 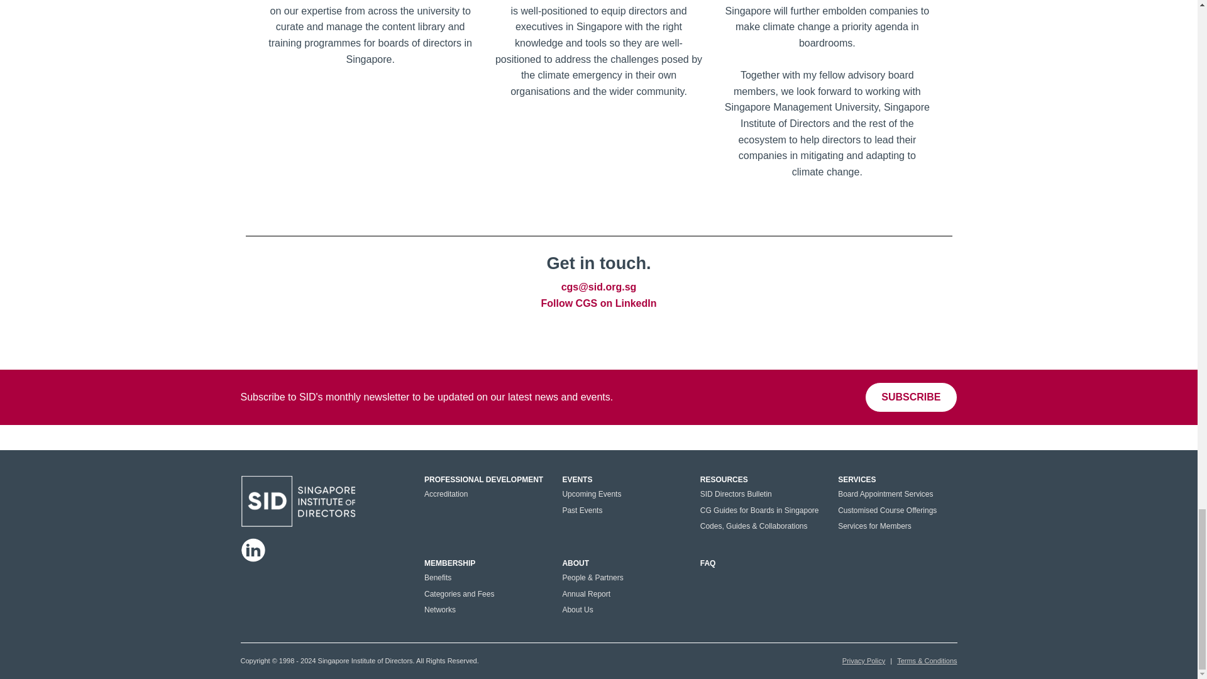 I want to click on Upcoming Events, so click(x=592, y=494).